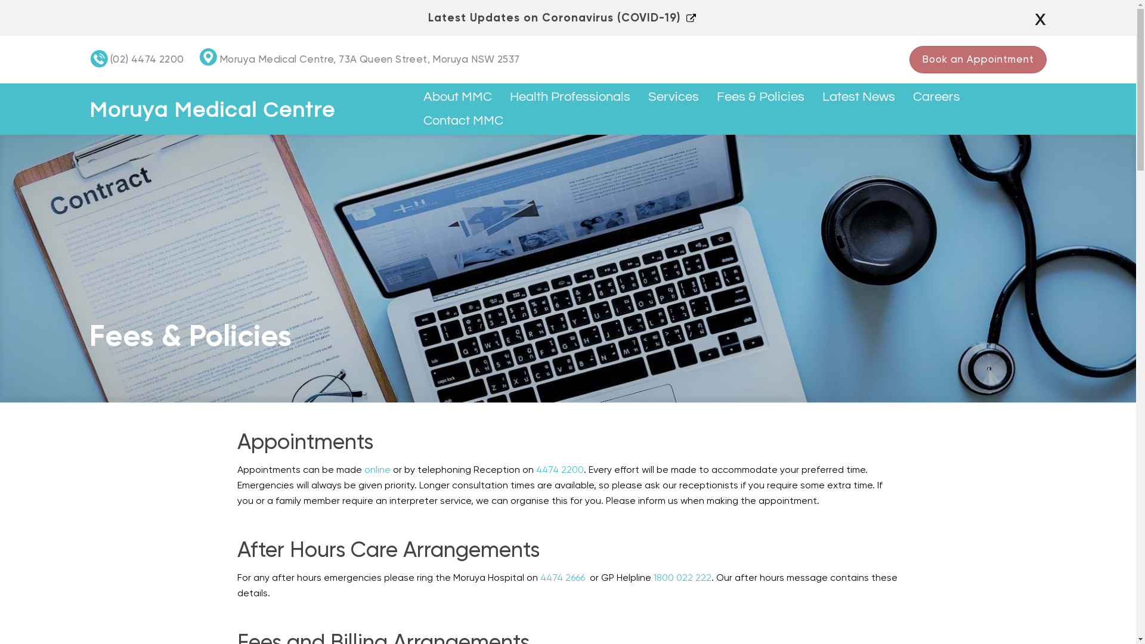 The height and width of the screenshot is (644, 1145). I want to click on Fees & Policies, so click(761, 97).